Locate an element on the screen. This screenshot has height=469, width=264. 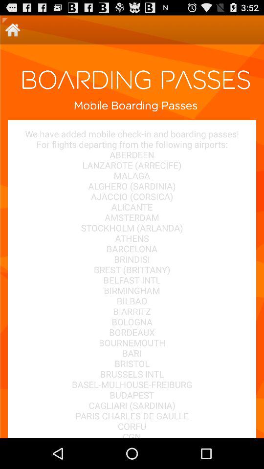
home button is located at coordinates (13, 29).